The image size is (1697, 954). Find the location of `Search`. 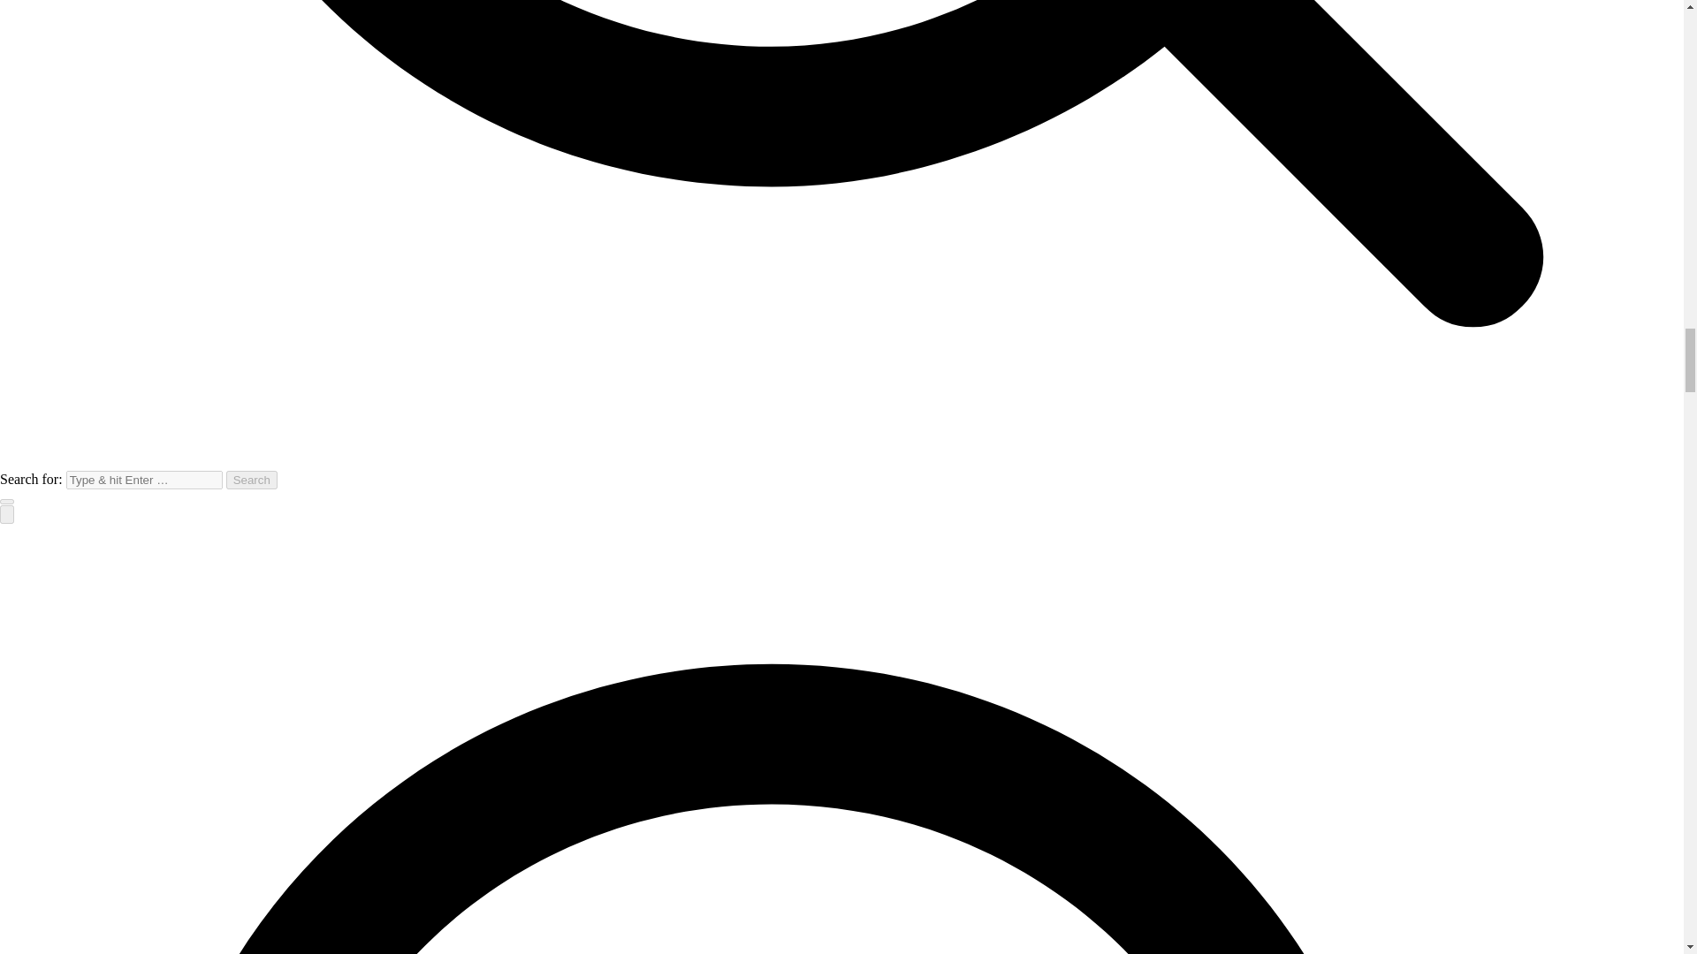

Search is located at coordinates (251, 481).